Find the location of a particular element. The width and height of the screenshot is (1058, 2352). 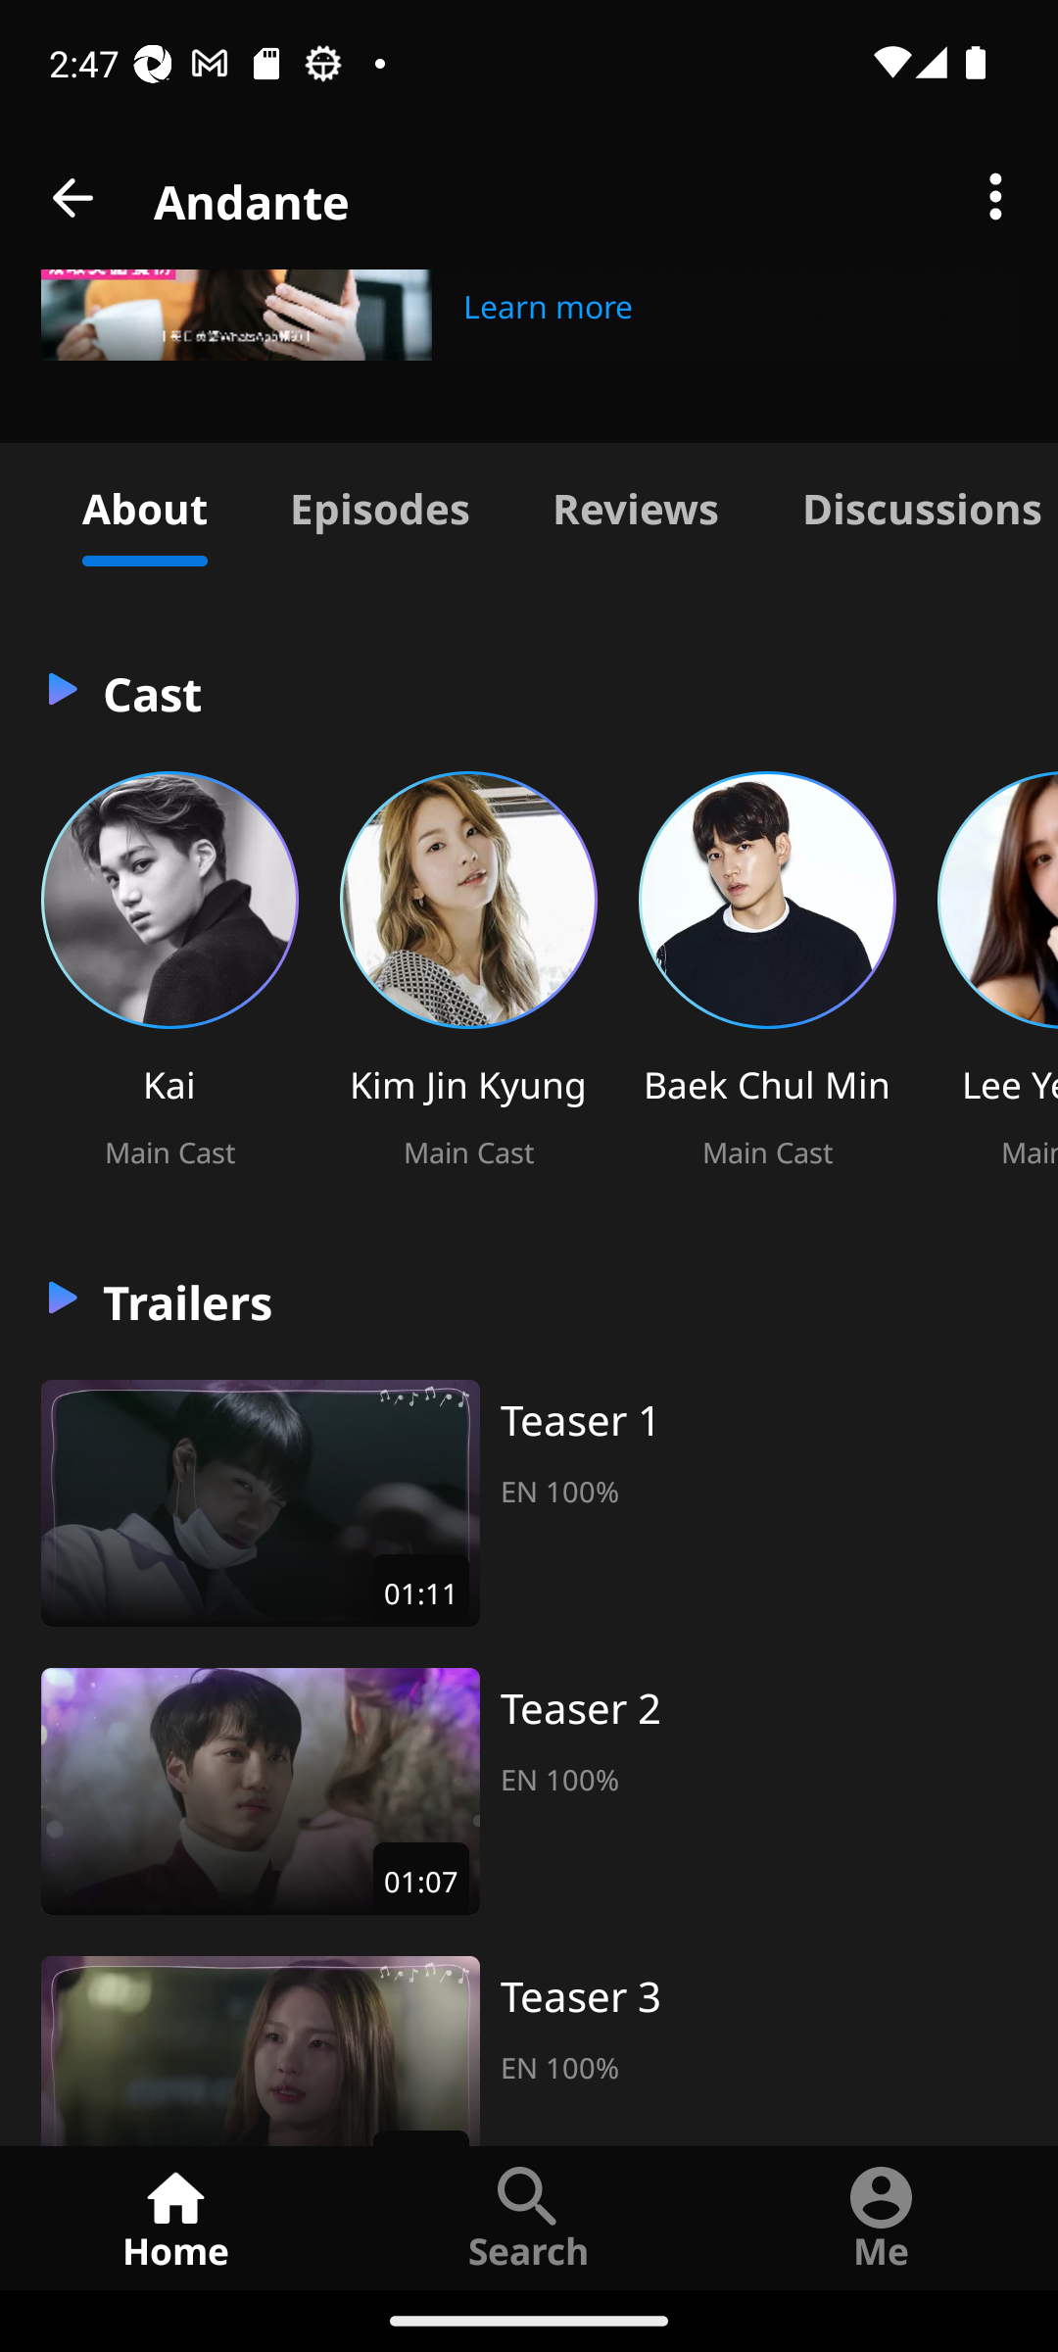

Discussions is located at coordinates (909, 504).